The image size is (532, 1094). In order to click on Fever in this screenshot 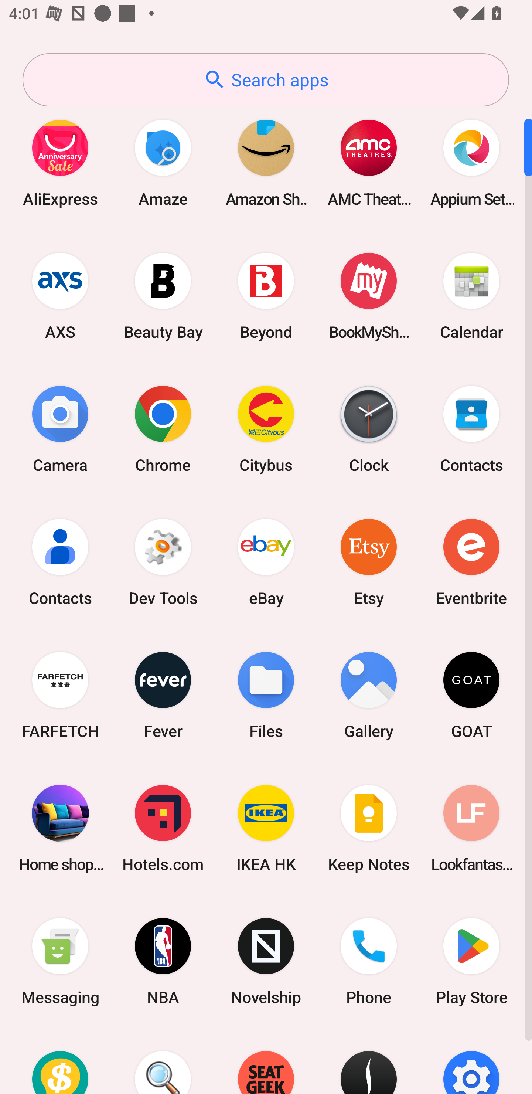, I will do `click(163, 695)`.